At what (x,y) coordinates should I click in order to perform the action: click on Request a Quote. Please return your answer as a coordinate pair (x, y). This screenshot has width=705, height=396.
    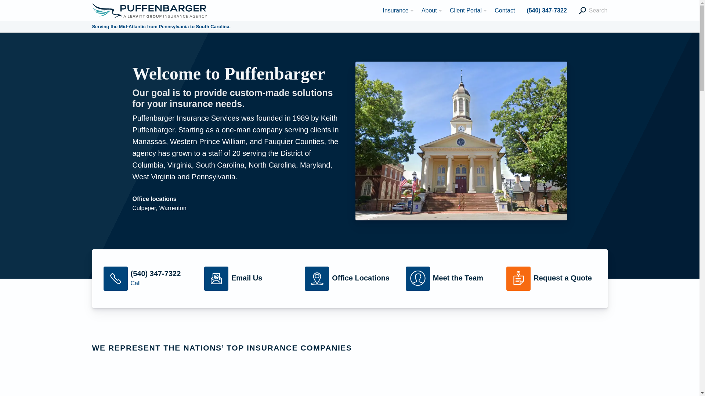
    Looking at the image, I should click on (551, 278).